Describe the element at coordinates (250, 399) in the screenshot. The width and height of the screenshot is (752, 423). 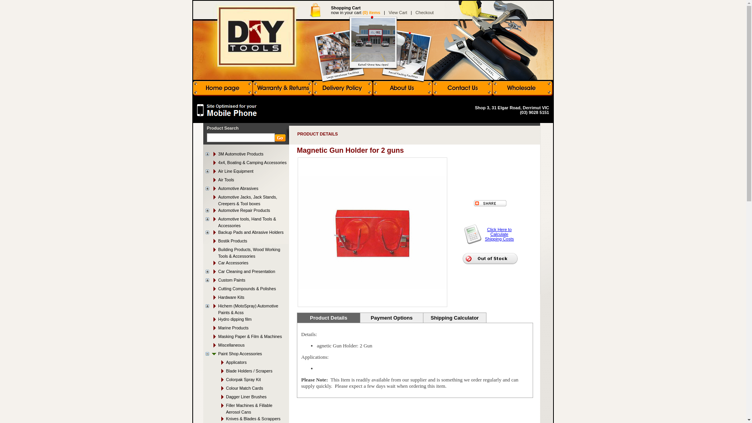
I see `Dagger Liner Brushes` at that location.